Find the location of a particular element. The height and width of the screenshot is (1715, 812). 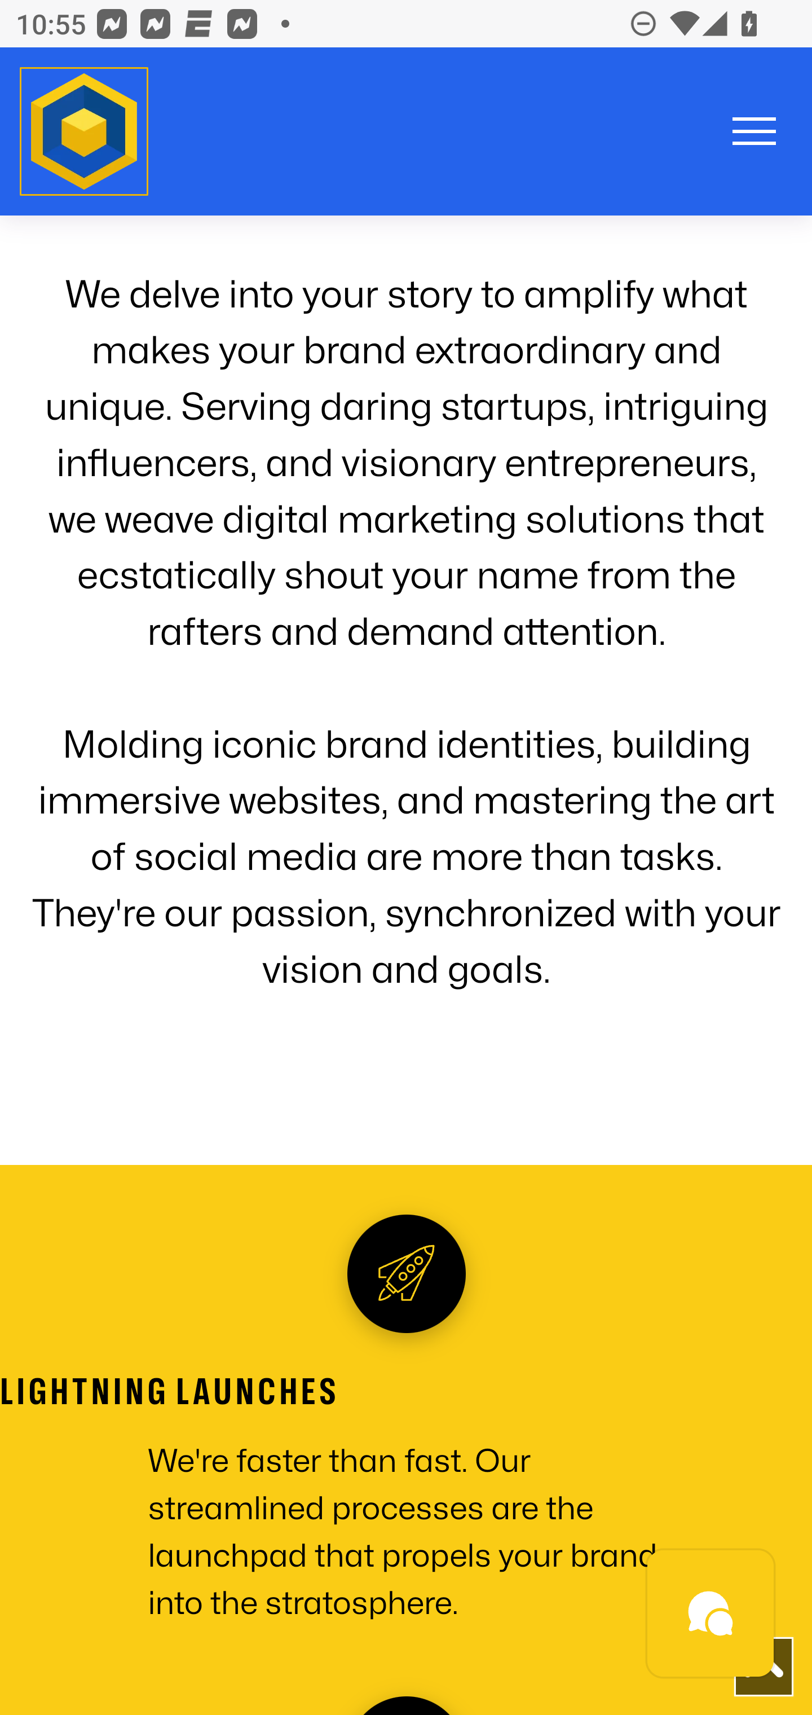

LUMI-ID-Avatar_Transparent-640w is located at coordinates (85, 133).